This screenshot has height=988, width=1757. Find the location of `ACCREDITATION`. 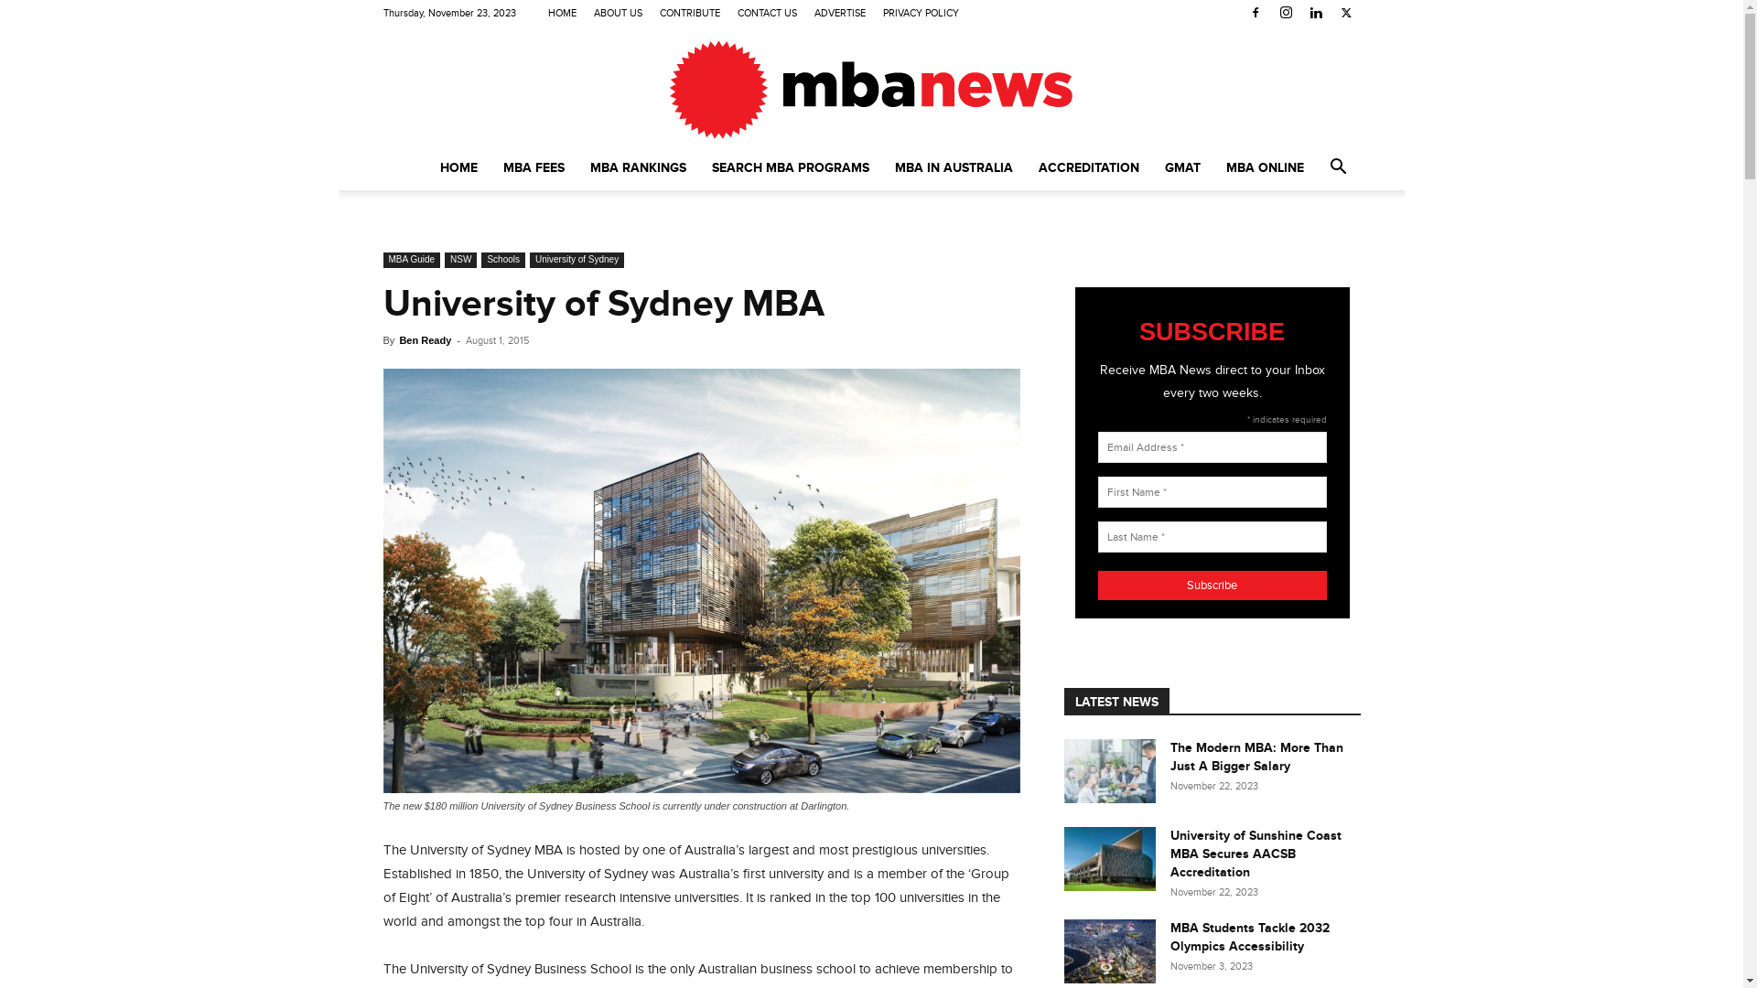

ACCREDITATION is located at coordinates (1088, 168).